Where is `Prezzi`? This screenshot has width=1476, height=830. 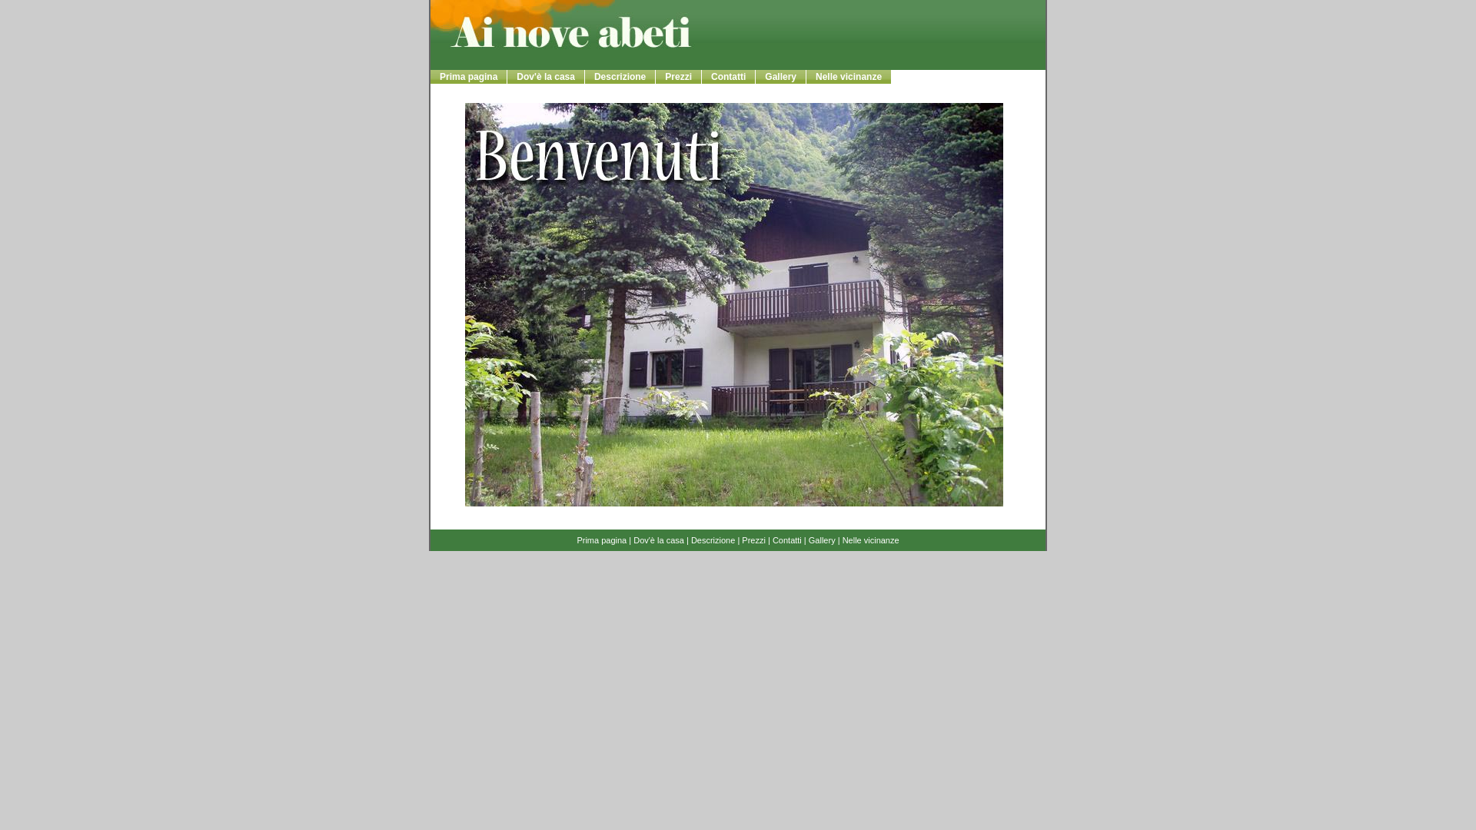
Prezzi is located at coordinates (678, 77).